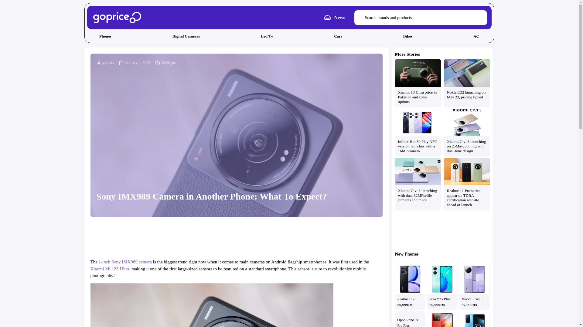 The height and width of the screenshot is (327, 583). Describe the element at coordinates (339, 17) in the screenshot. I see `News` at that location.